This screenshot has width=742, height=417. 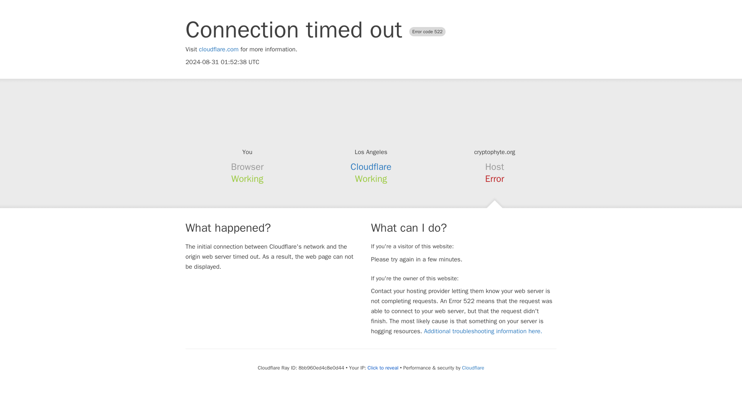 I want to click on Additional troubleshooting information here., so click(x=483, y=331).